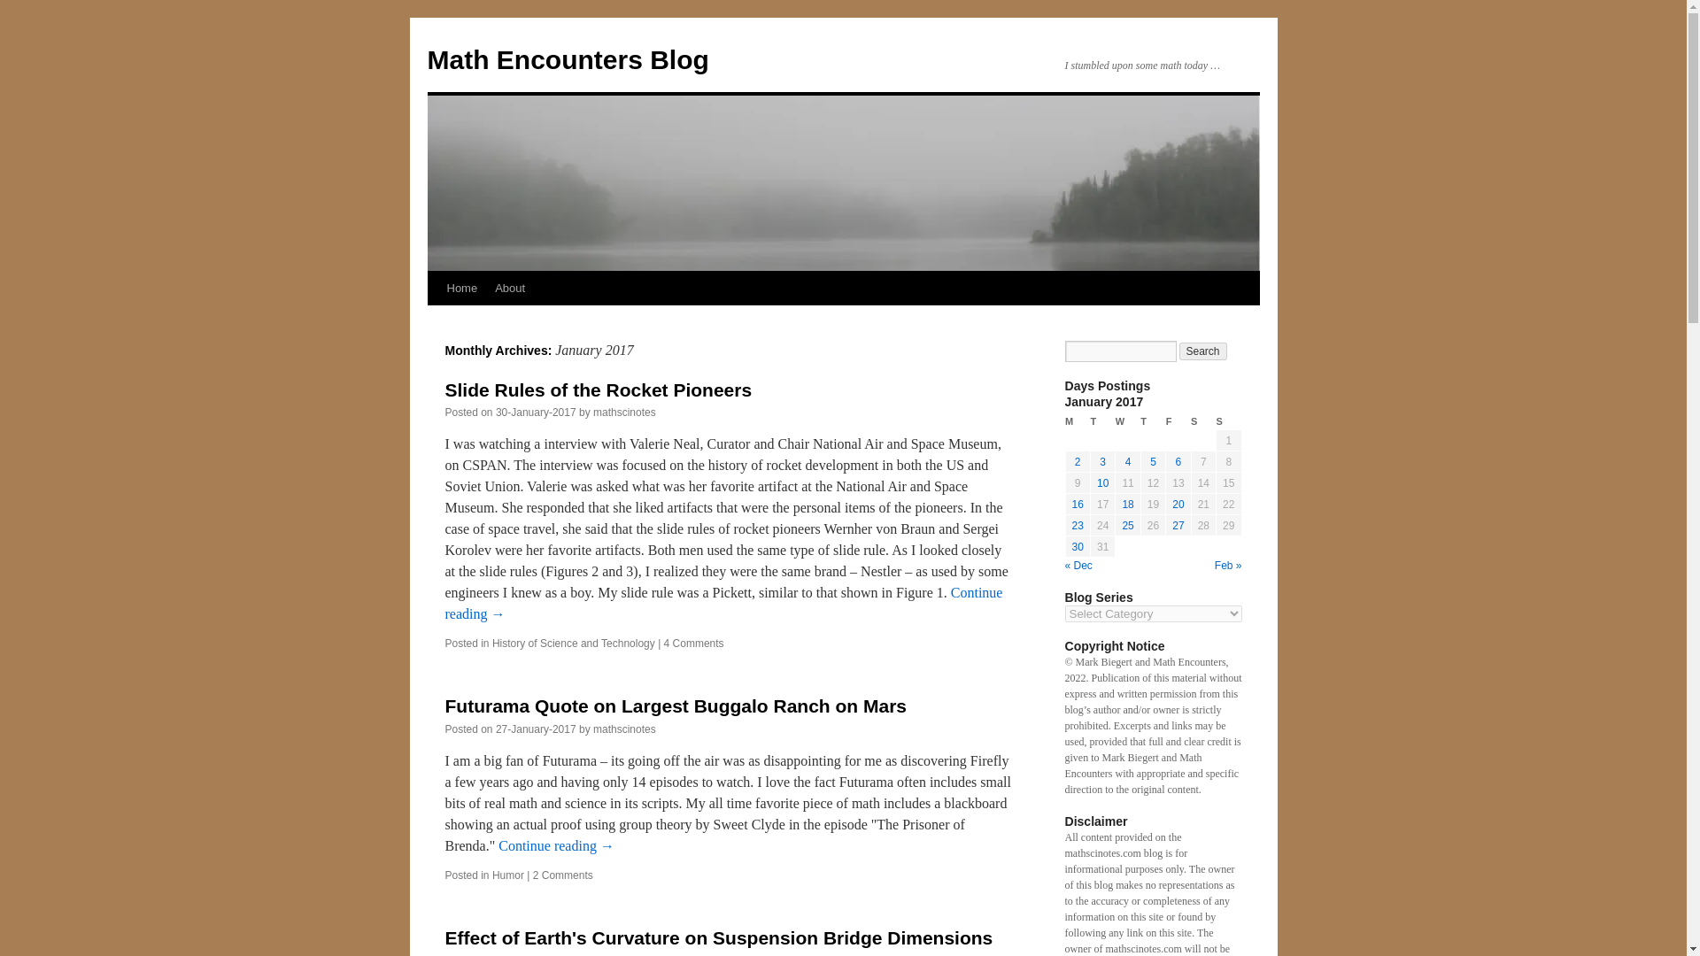 The image size is (1700, 956). I want to click on Skip to content, so click(435, 320).